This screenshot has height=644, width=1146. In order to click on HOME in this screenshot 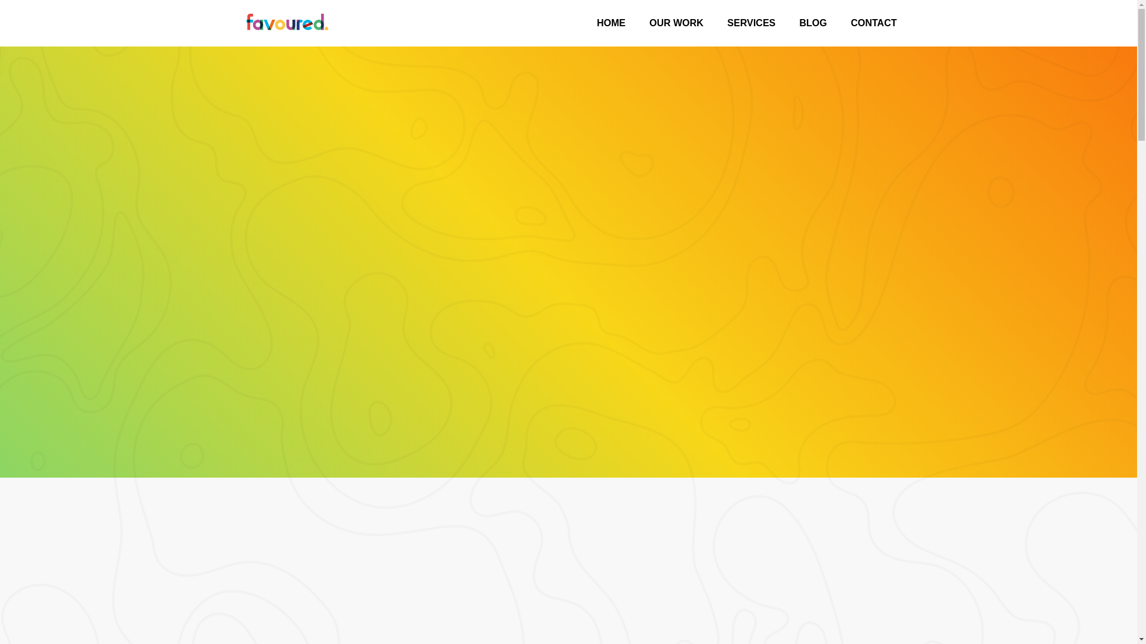, I will do `click(611, 23)`.